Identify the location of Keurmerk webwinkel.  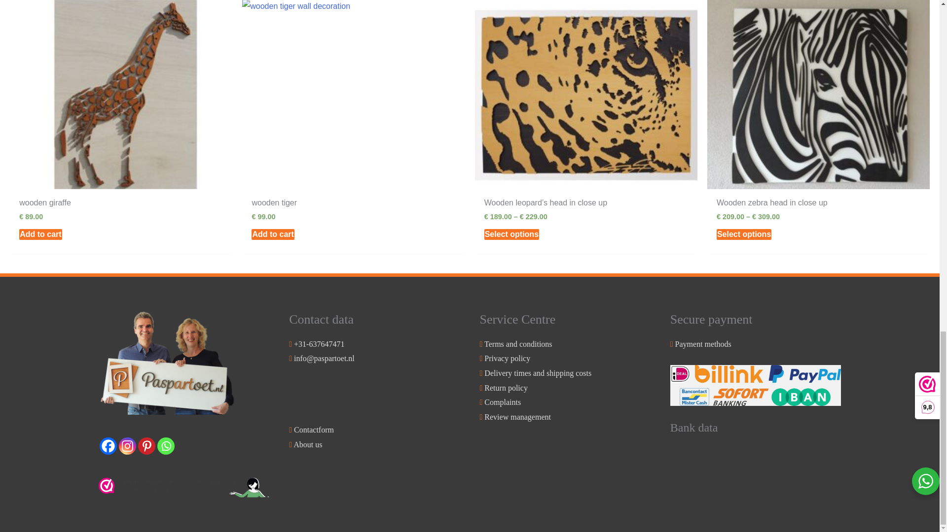
(183, 487).